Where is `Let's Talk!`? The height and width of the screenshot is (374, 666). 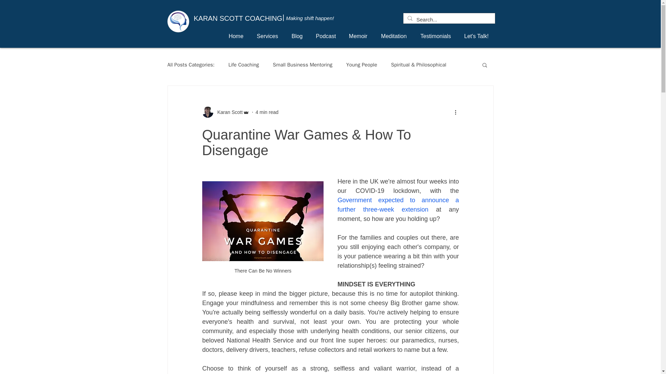 Let's Talk! is located at coordinates (477, 36).